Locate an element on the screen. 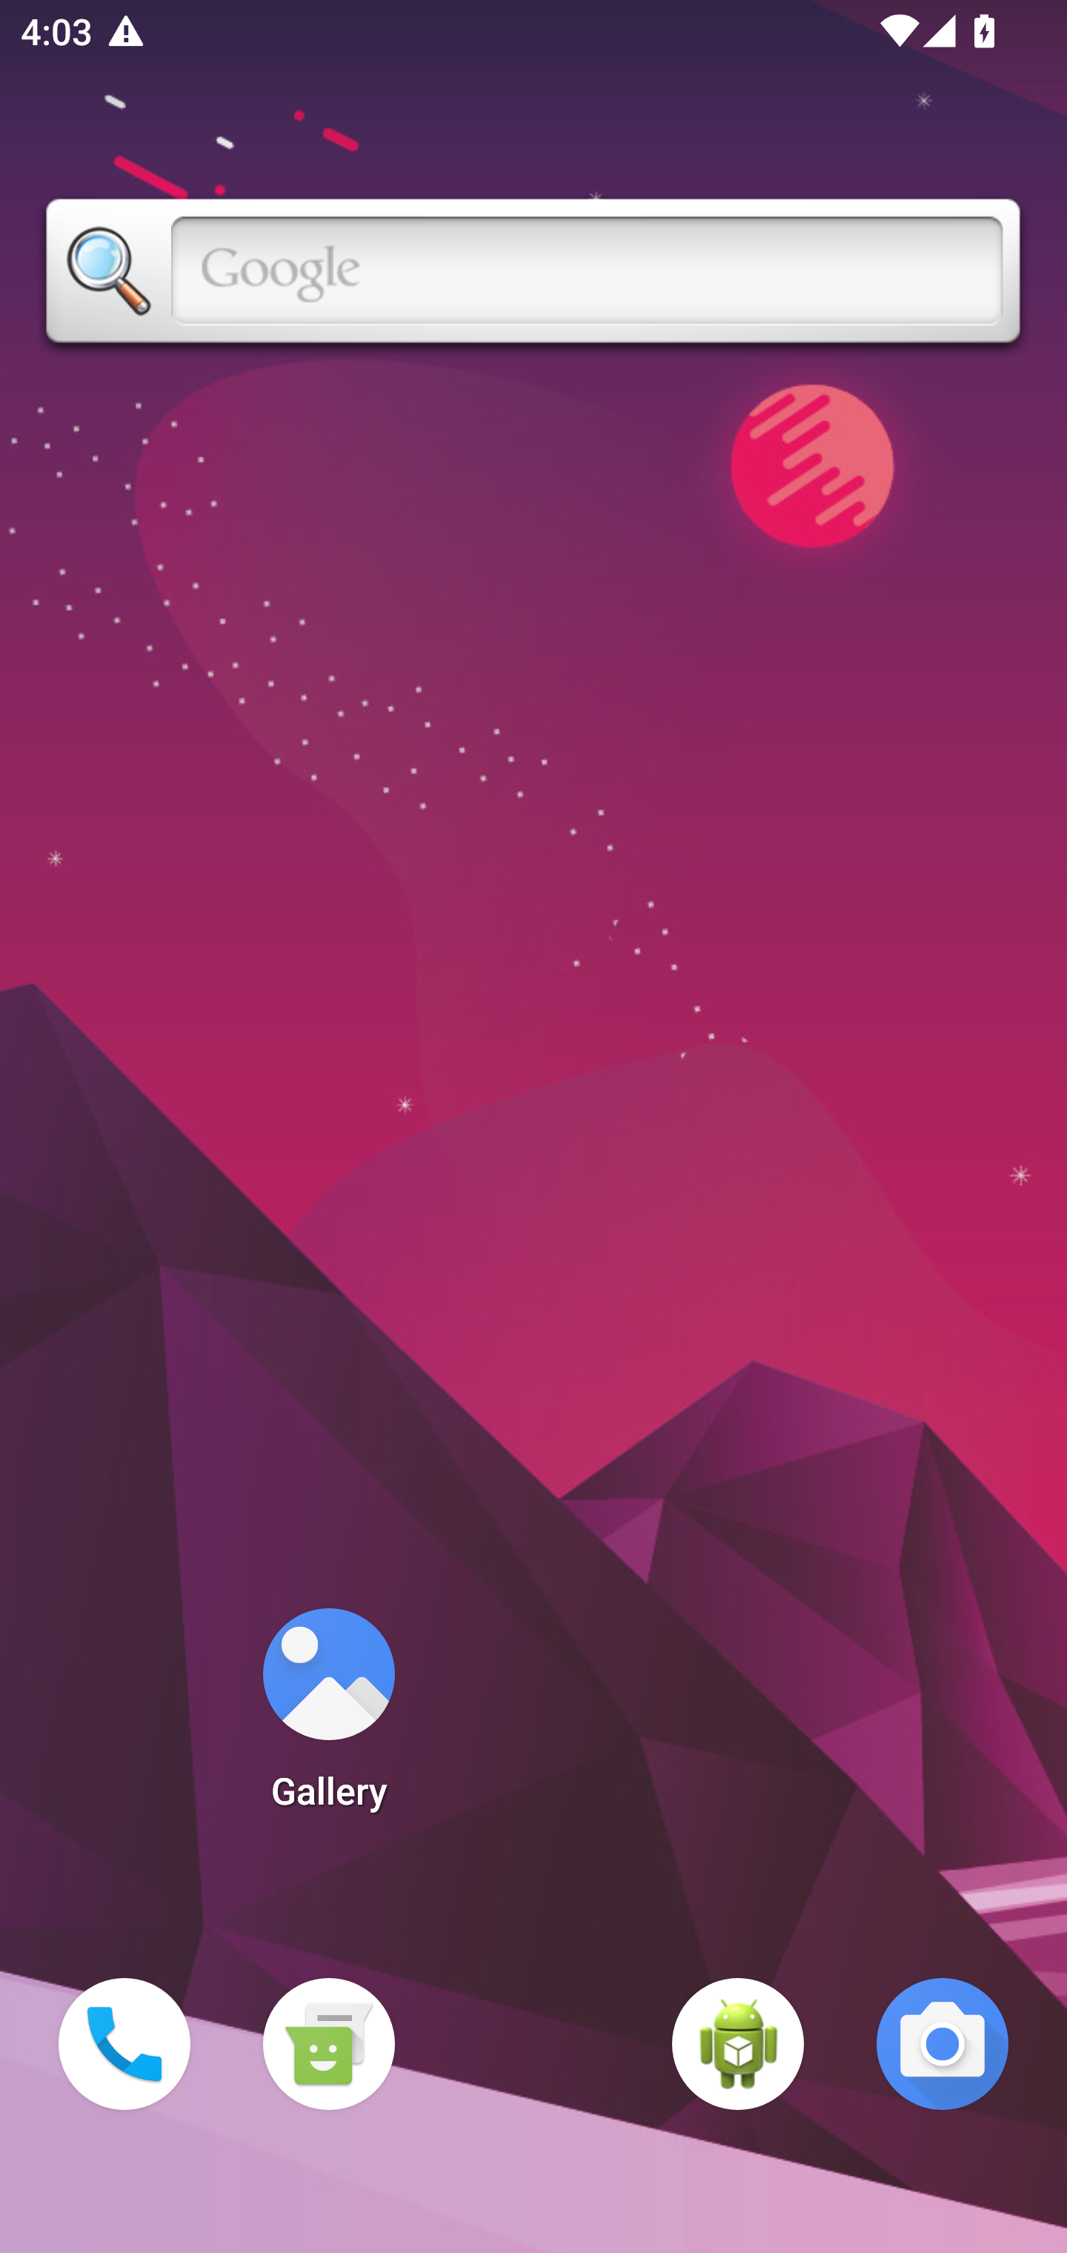  Gallery is located at coordinates (328, 1718).